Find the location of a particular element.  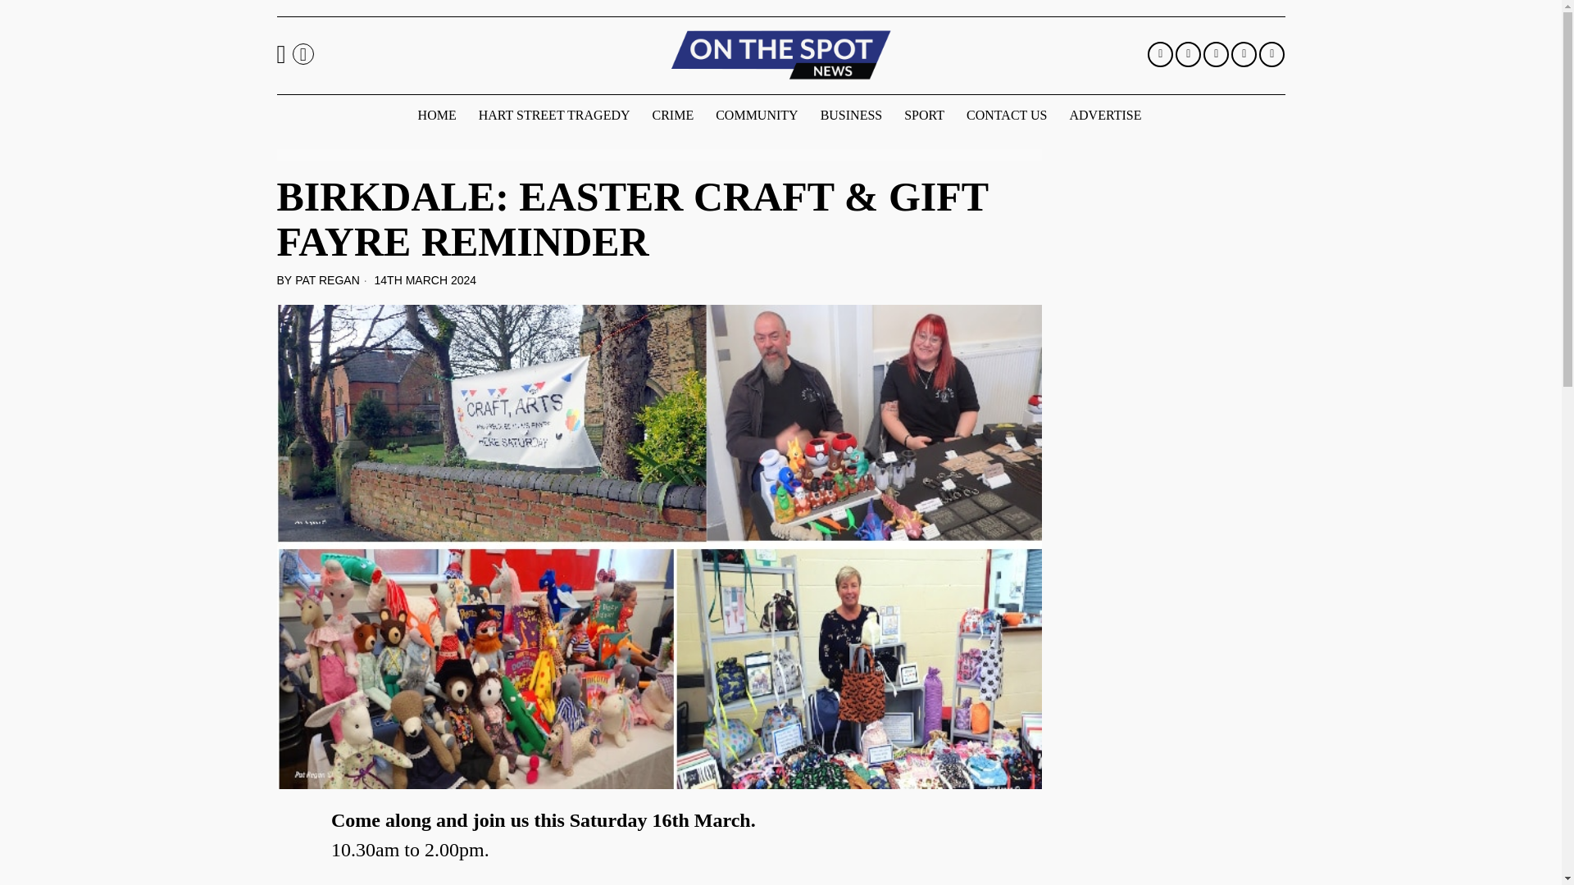

ADVERTISE is located at coordinates (1107, 115).